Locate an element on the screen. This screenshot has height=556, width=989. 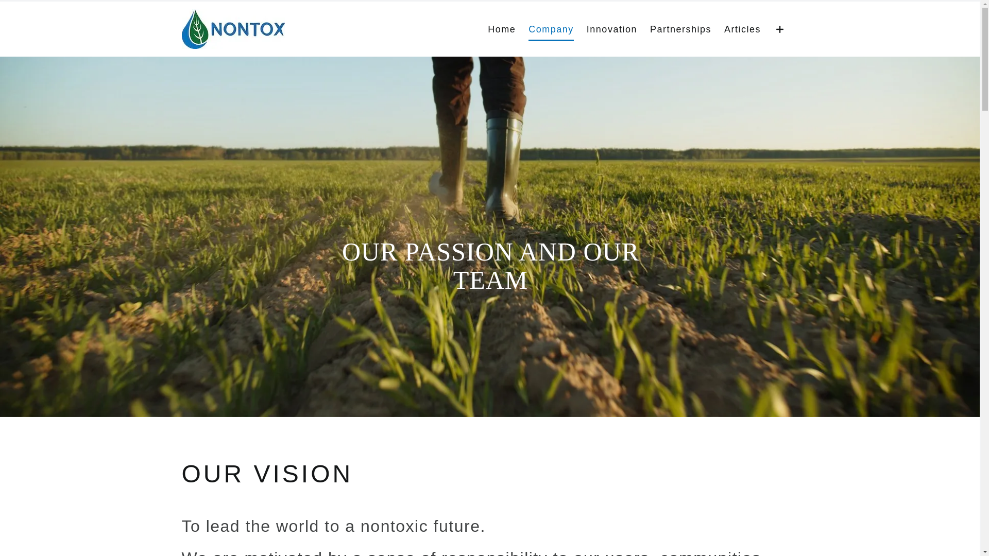
Home is located at coordinates (502, 29).